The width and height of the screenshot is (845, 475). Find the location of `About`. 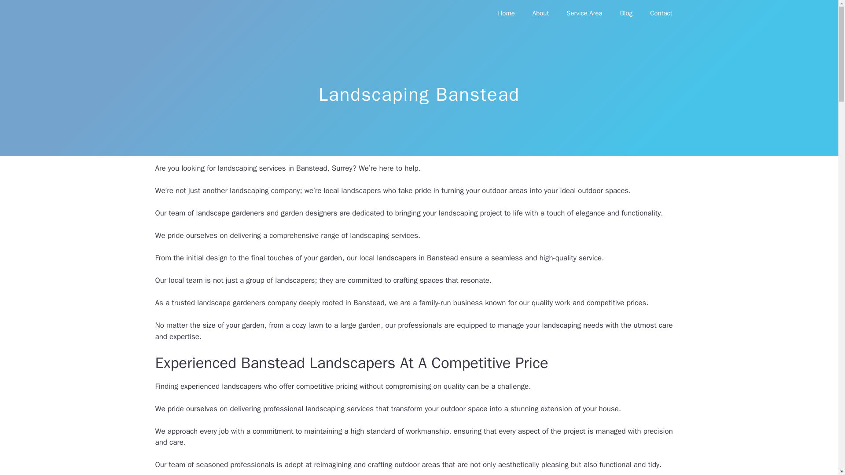

About is located at coordinates (540, 13).